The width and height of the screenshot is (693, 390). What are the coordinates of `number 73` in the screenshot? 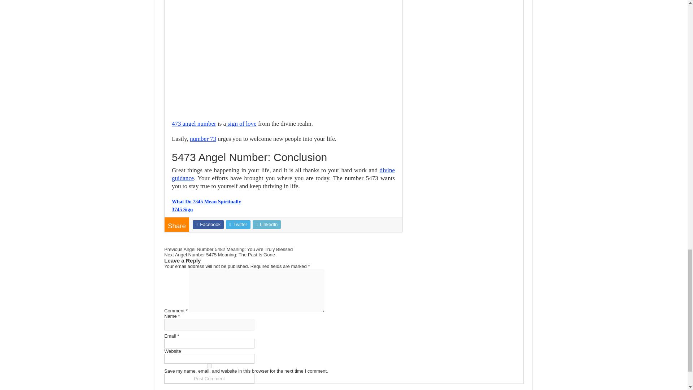 It's located at (203, 139).